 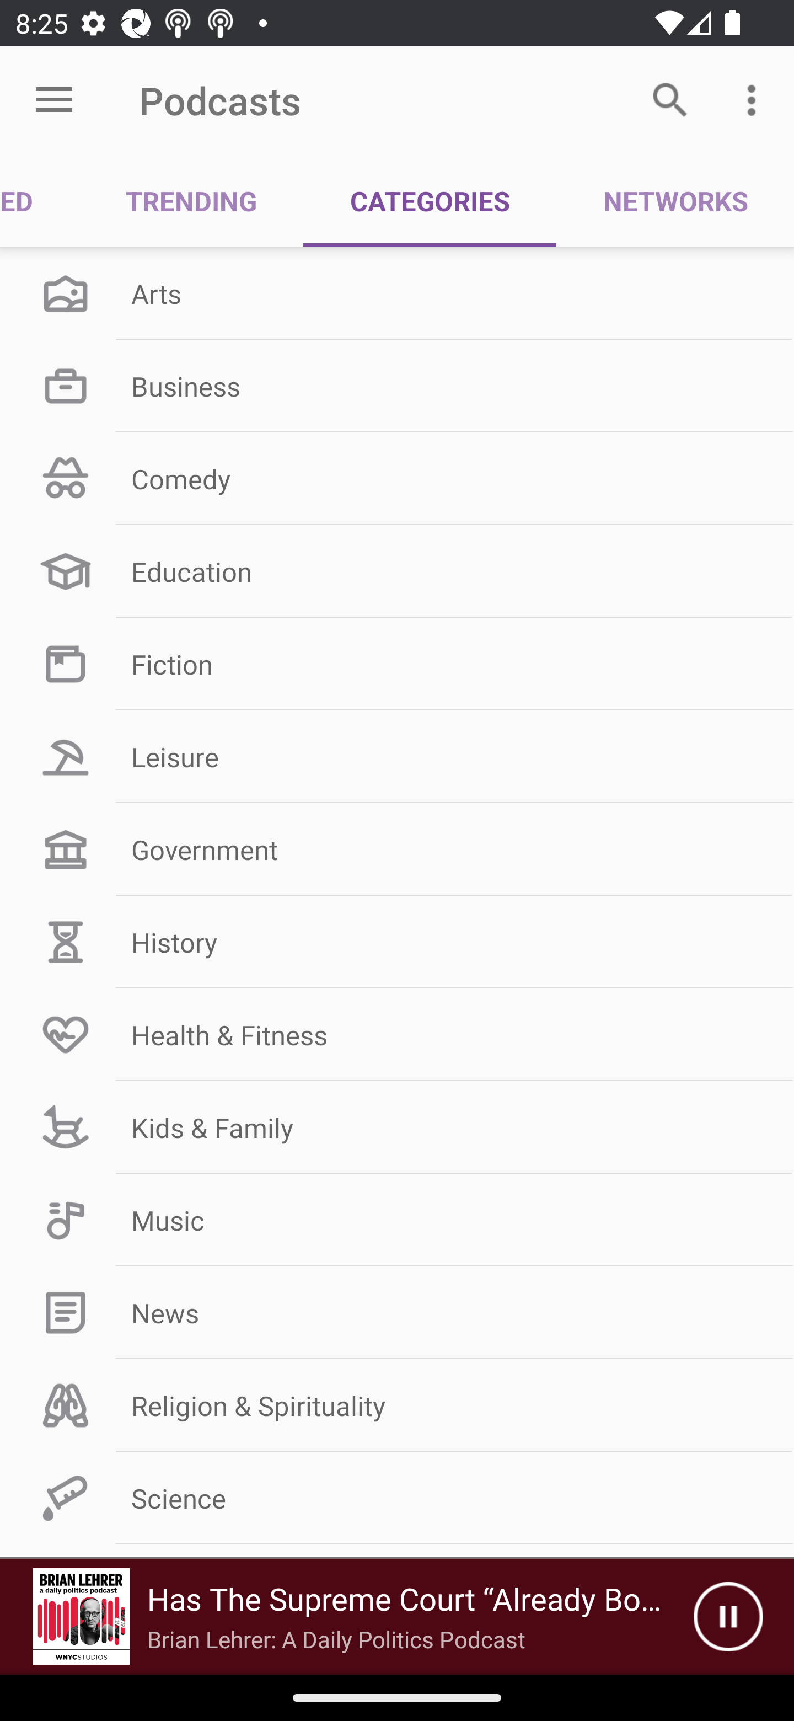 What do you see at coordinates (397, 942) in the screenshot?
I see `History` at bounding box center [397, 942].